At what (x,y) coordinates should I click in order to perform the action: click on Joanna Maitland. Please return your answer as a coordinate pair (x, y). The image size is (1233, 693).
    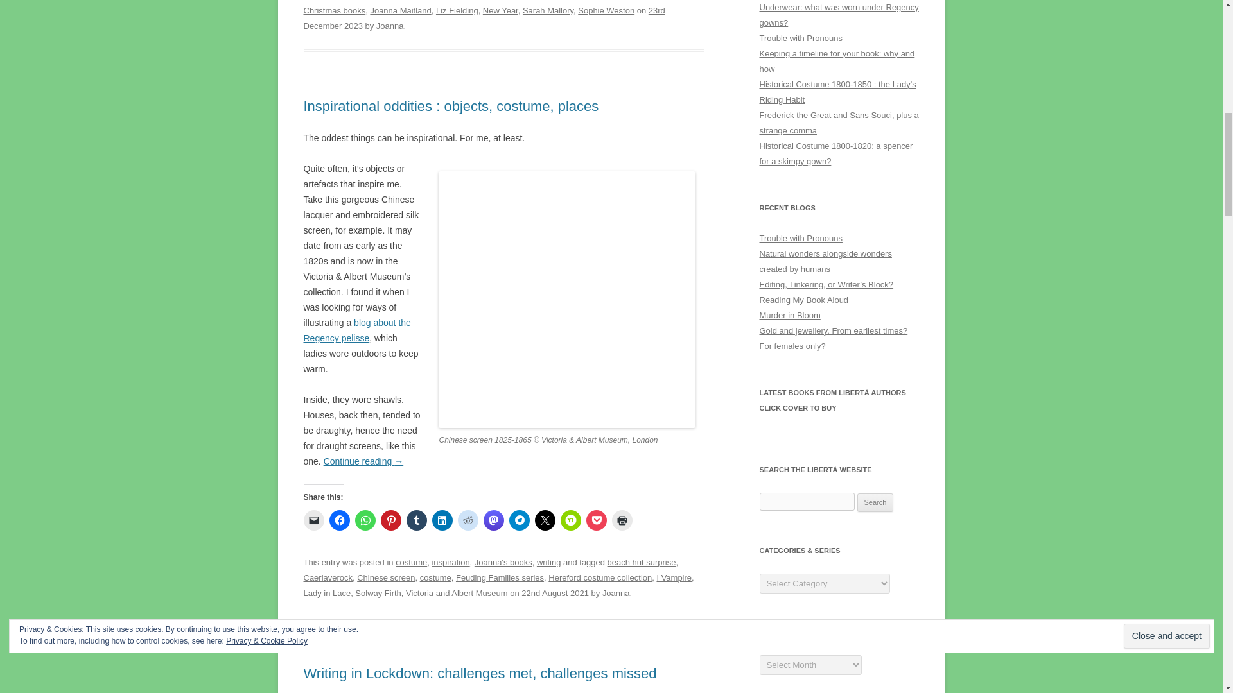
    Looking at the image, I should click on (400, 10).